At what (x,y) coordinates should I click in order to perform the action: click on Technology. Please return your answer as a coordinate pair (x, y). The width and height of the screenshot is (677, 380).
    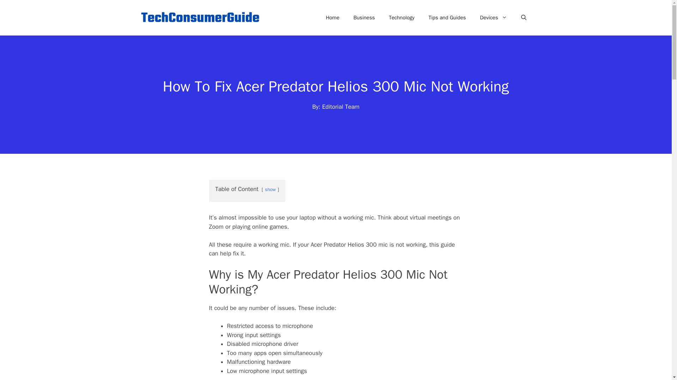
    Looking at the image, I should click on (402, 18).